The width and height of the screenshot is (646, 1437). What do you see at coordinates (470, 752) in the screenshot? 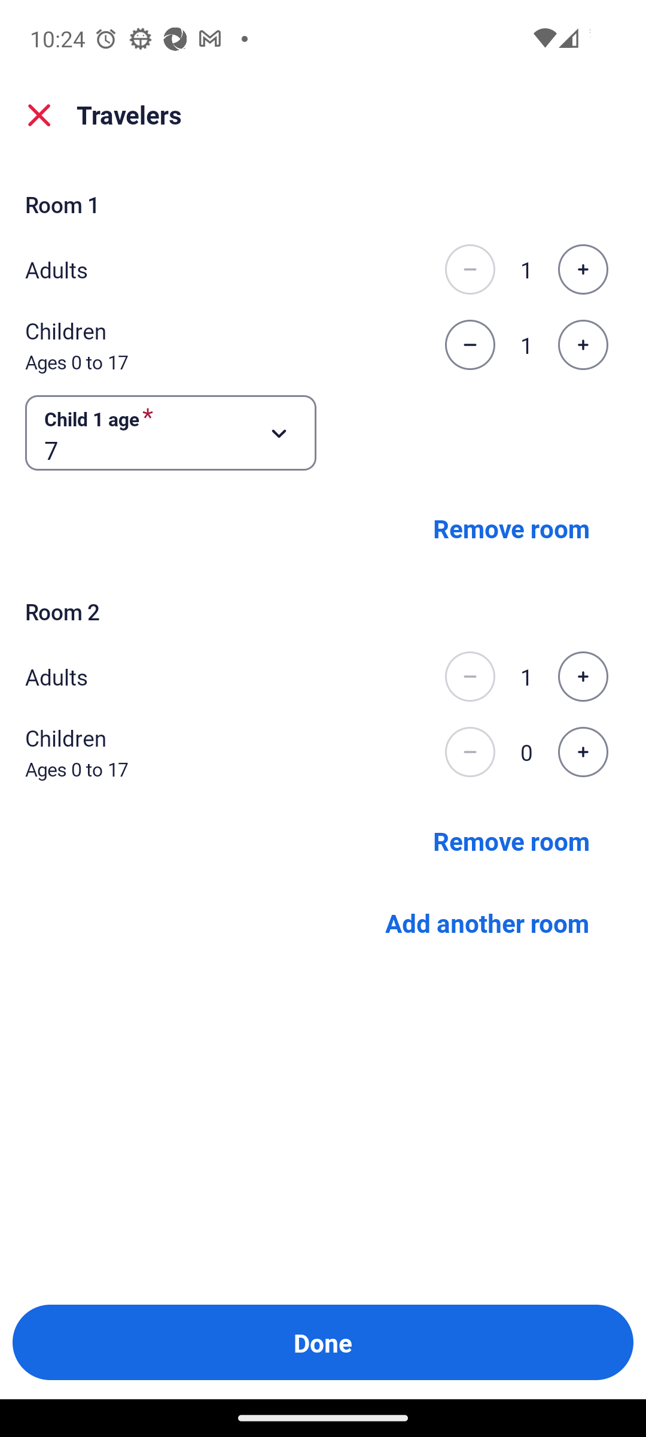
I see `Decrease the number of children` at bounding box center [470, 752].